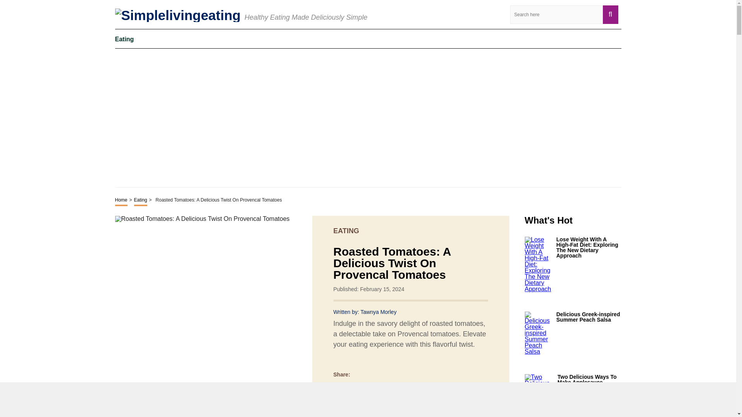 The image size is (742, 417). Describe the element at coordinates (121, 201) in the screenshot. I see `Home` at that location.